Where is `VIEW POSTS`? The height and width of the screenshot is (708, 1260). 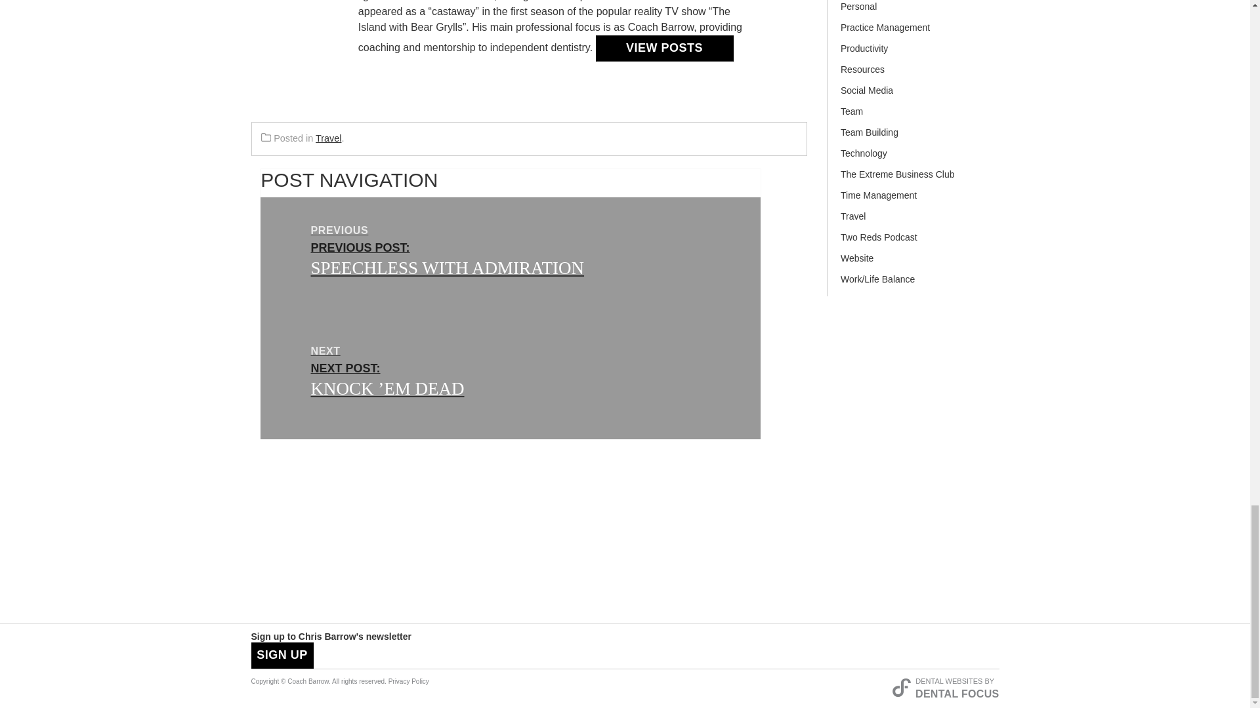 VIEW POSTS is located at coordinates (664, 49).